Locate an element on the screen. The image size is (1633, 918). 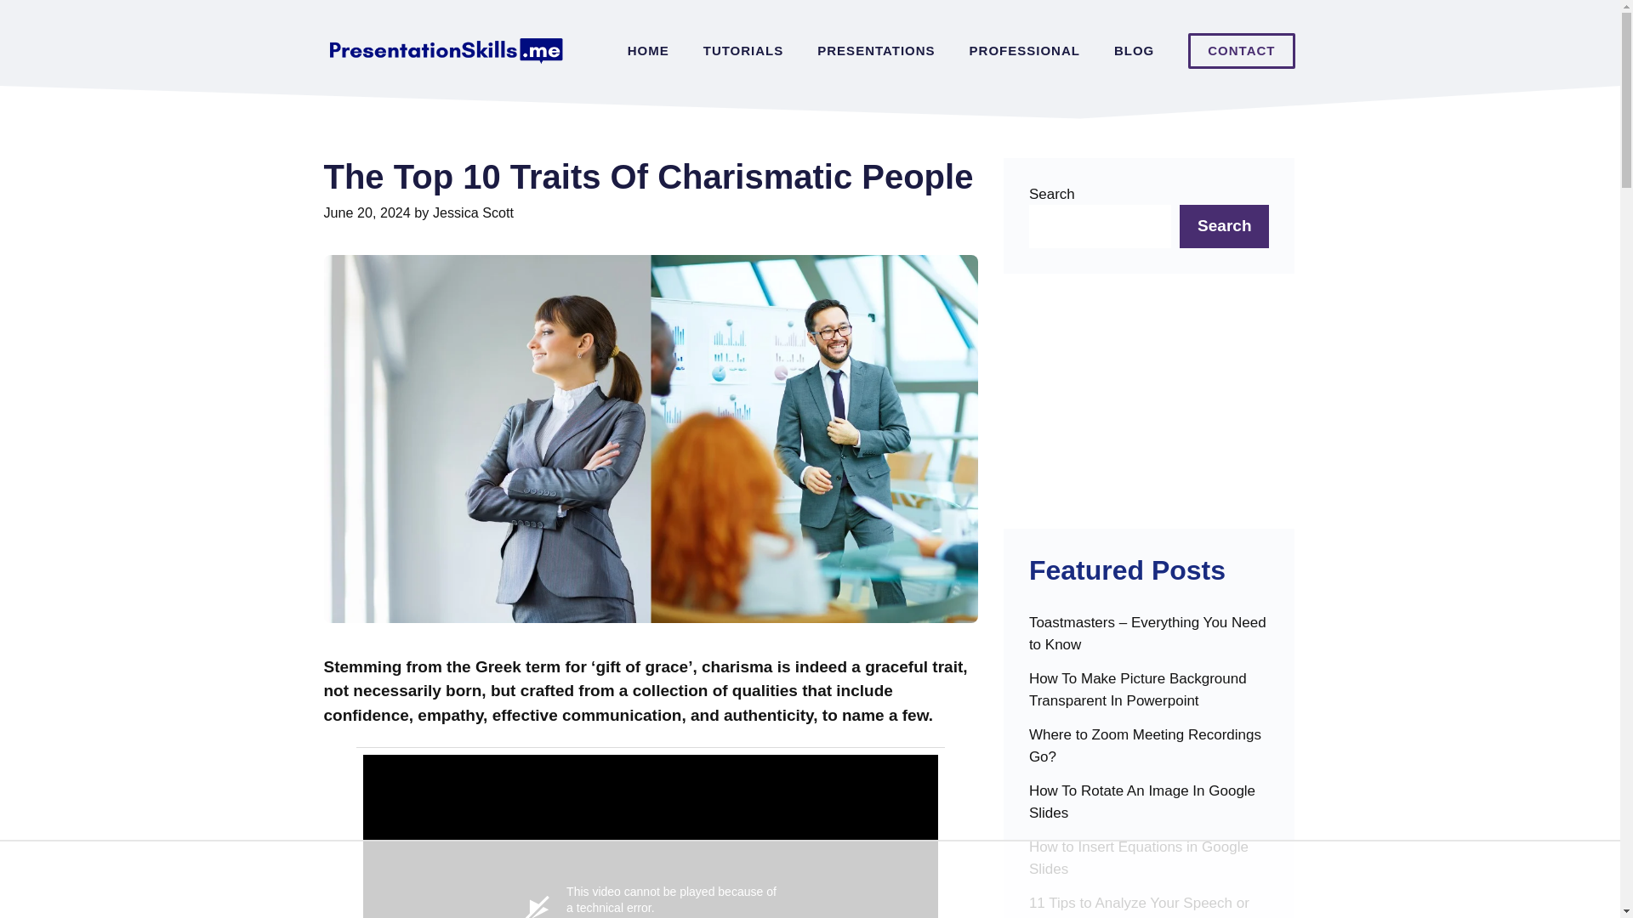
Where to Zoom Meeting Recordings Go? is located at coordinates (1149, 752).